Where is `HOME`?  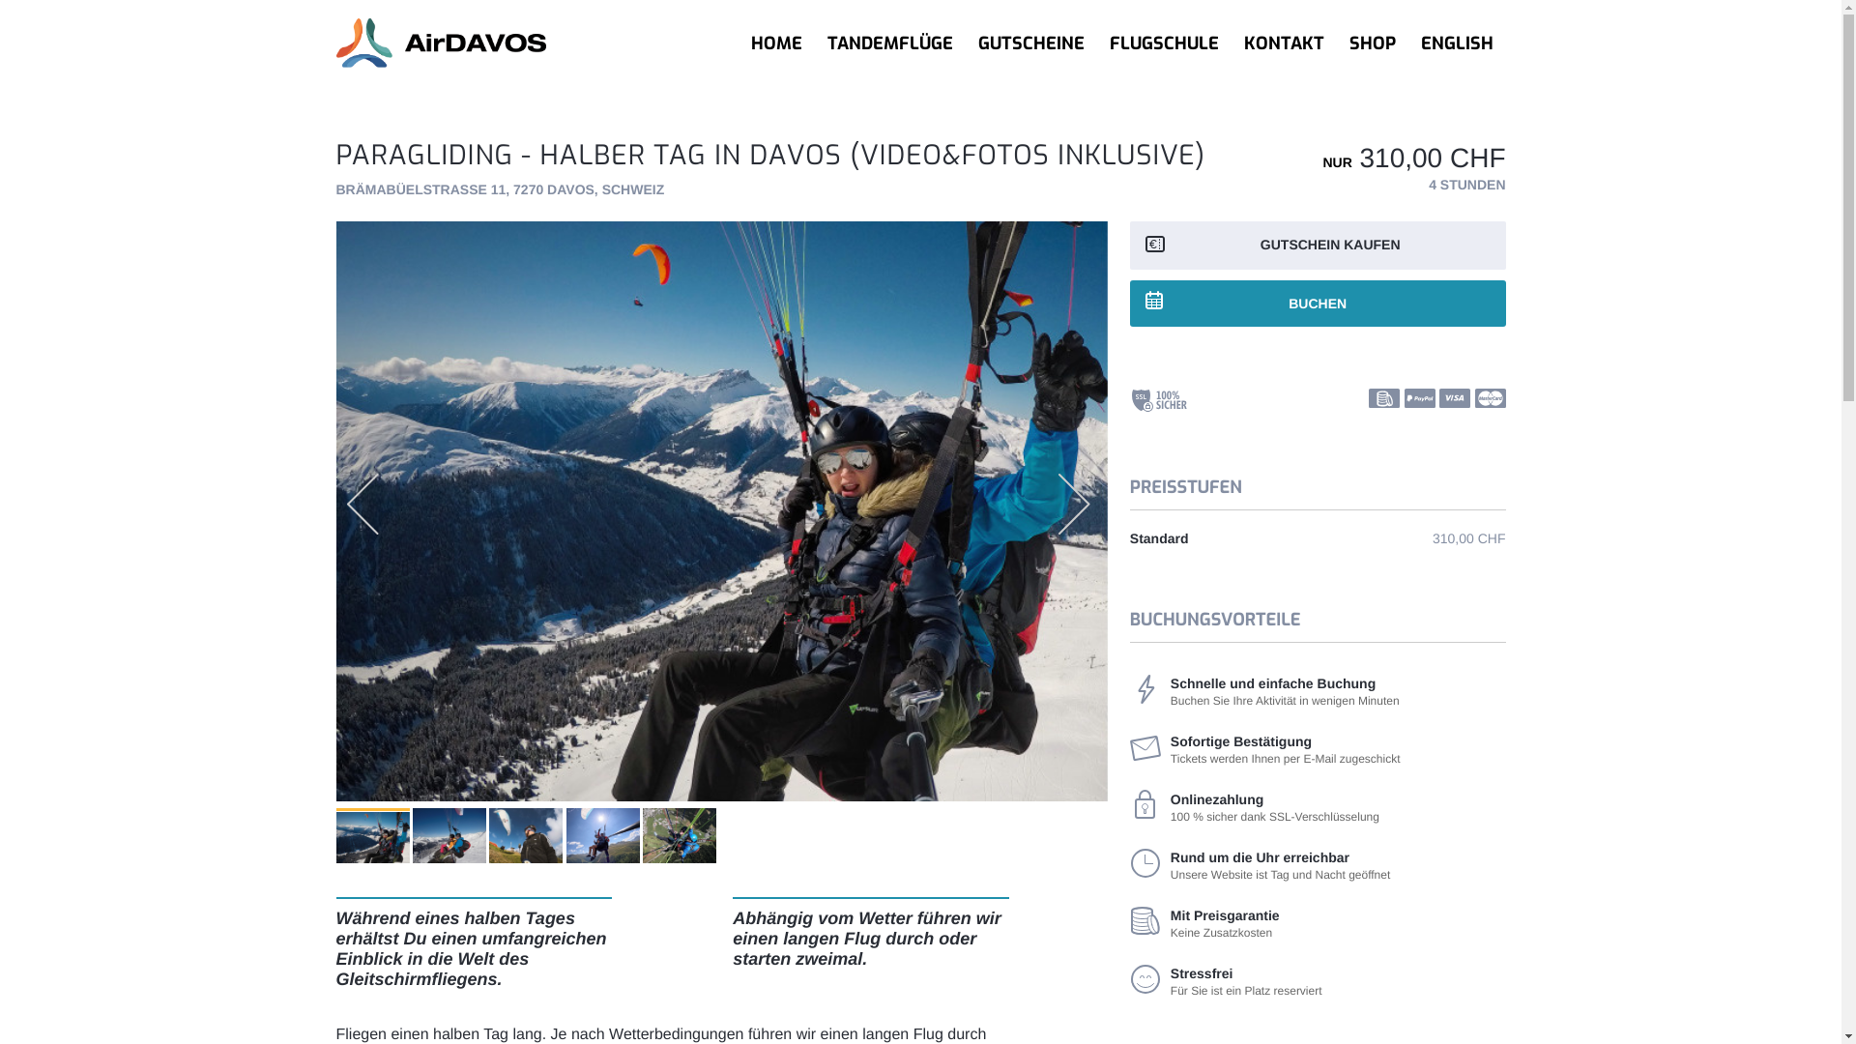 HOME is located at coordinates (777, 43).